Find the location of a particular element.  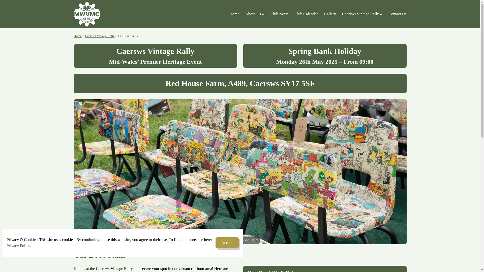

Home is located at coordinates (234, 14).